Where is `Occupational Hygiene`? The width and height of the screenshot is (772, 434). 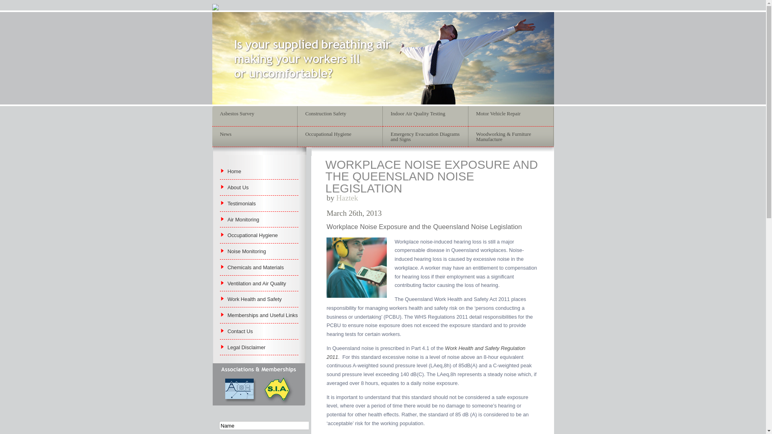
Occupational Hygiene is located at coordinates (340, 135).